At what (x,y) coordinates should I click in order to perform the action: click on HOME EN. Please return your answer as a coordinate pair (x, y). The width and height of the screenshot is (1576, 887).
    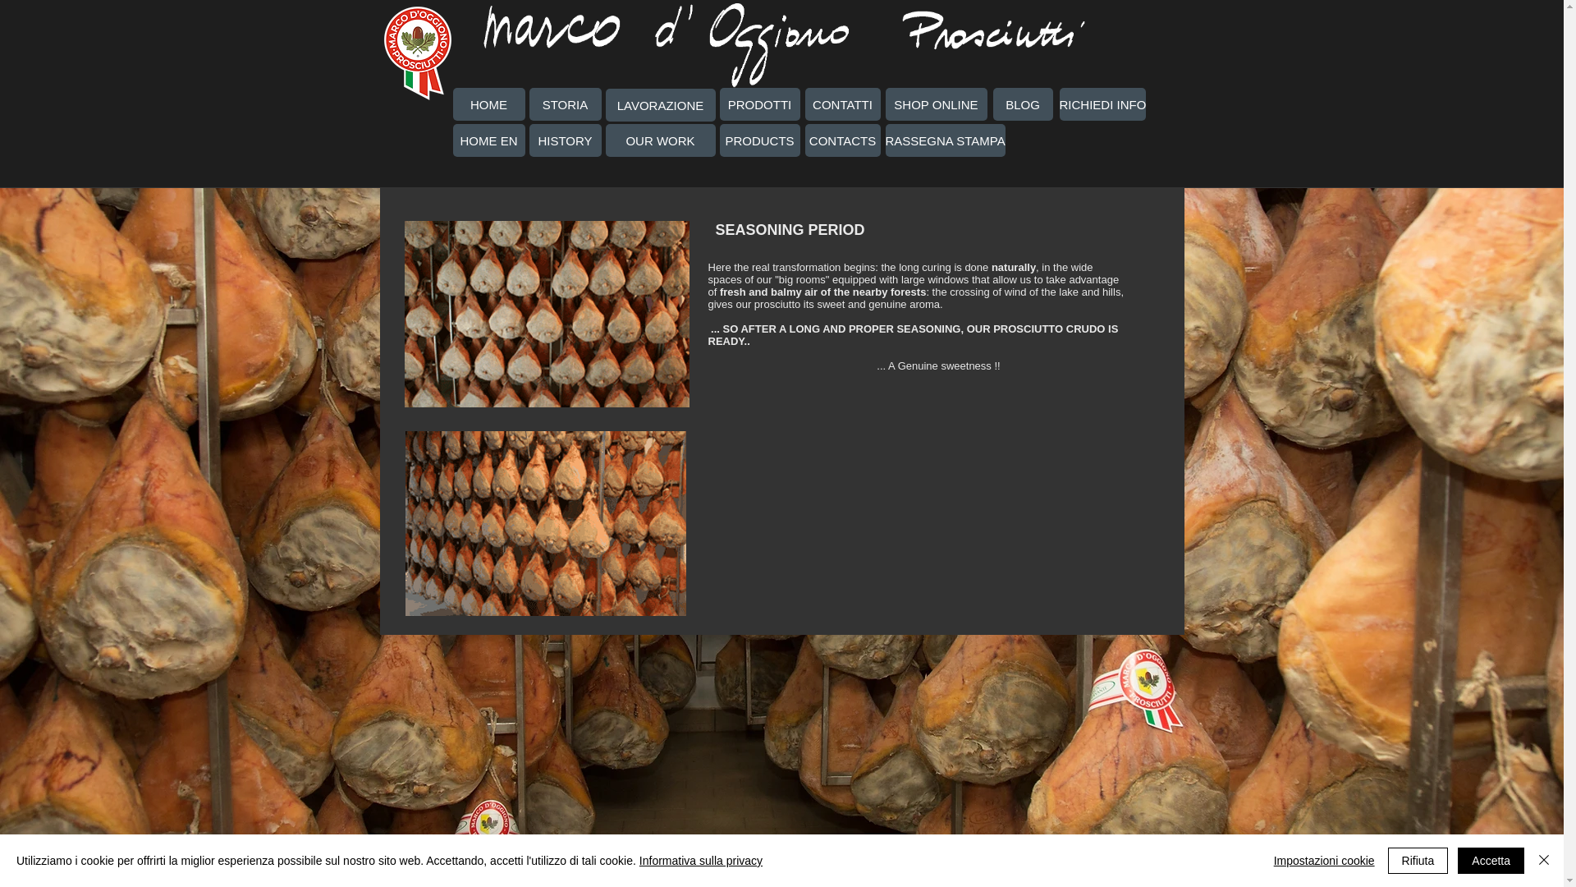
    Looking at the image, I should click on (489, 140).